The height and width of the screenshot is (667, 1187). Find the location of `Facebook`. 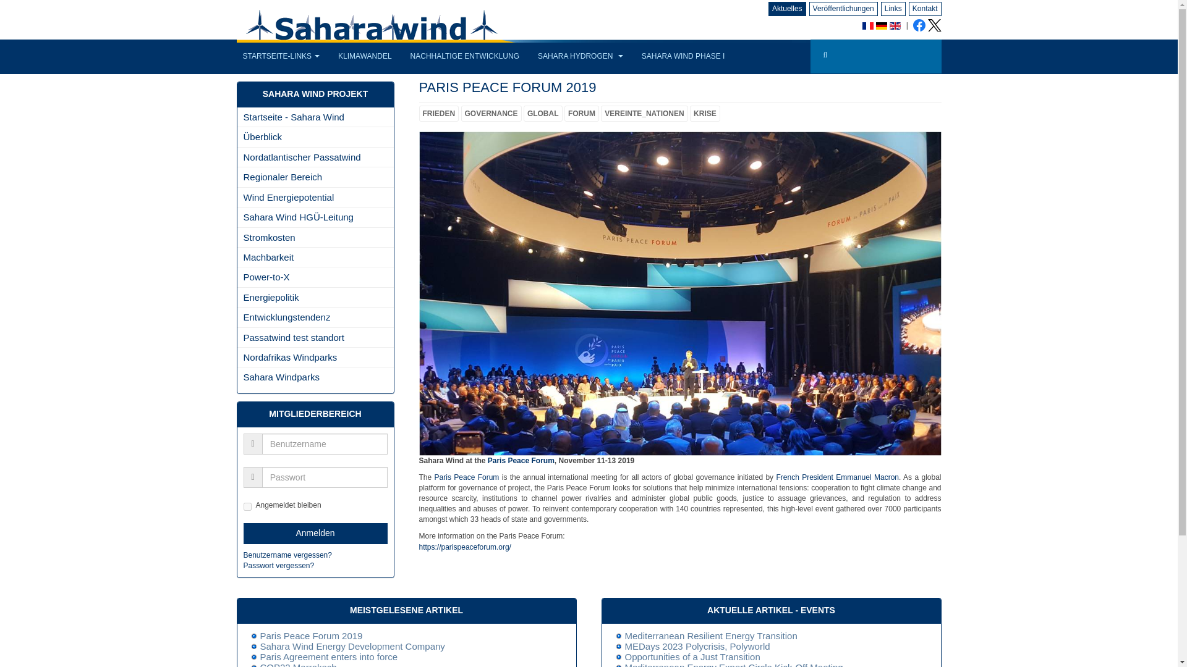

Facebook is located at coordinates (920, 28).